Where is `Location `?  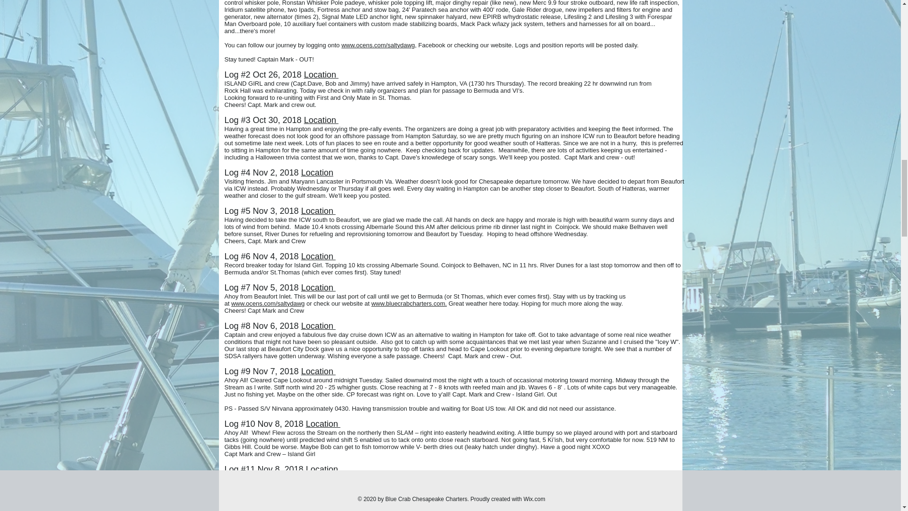
Location  is located at coordinates (319, 288).